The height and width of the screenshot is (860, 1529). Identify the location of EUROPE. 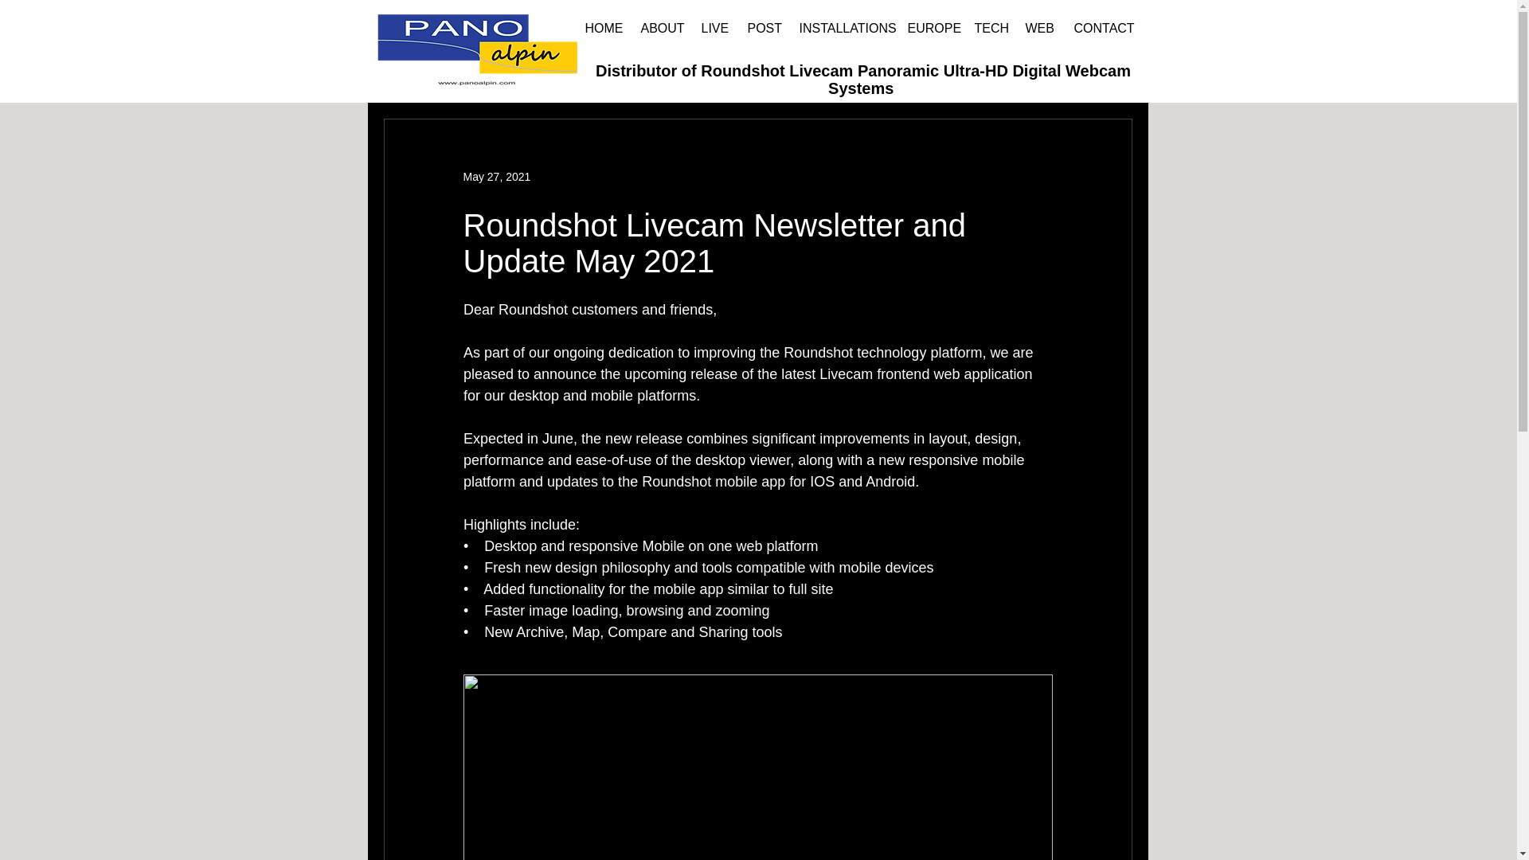
(928, 29).